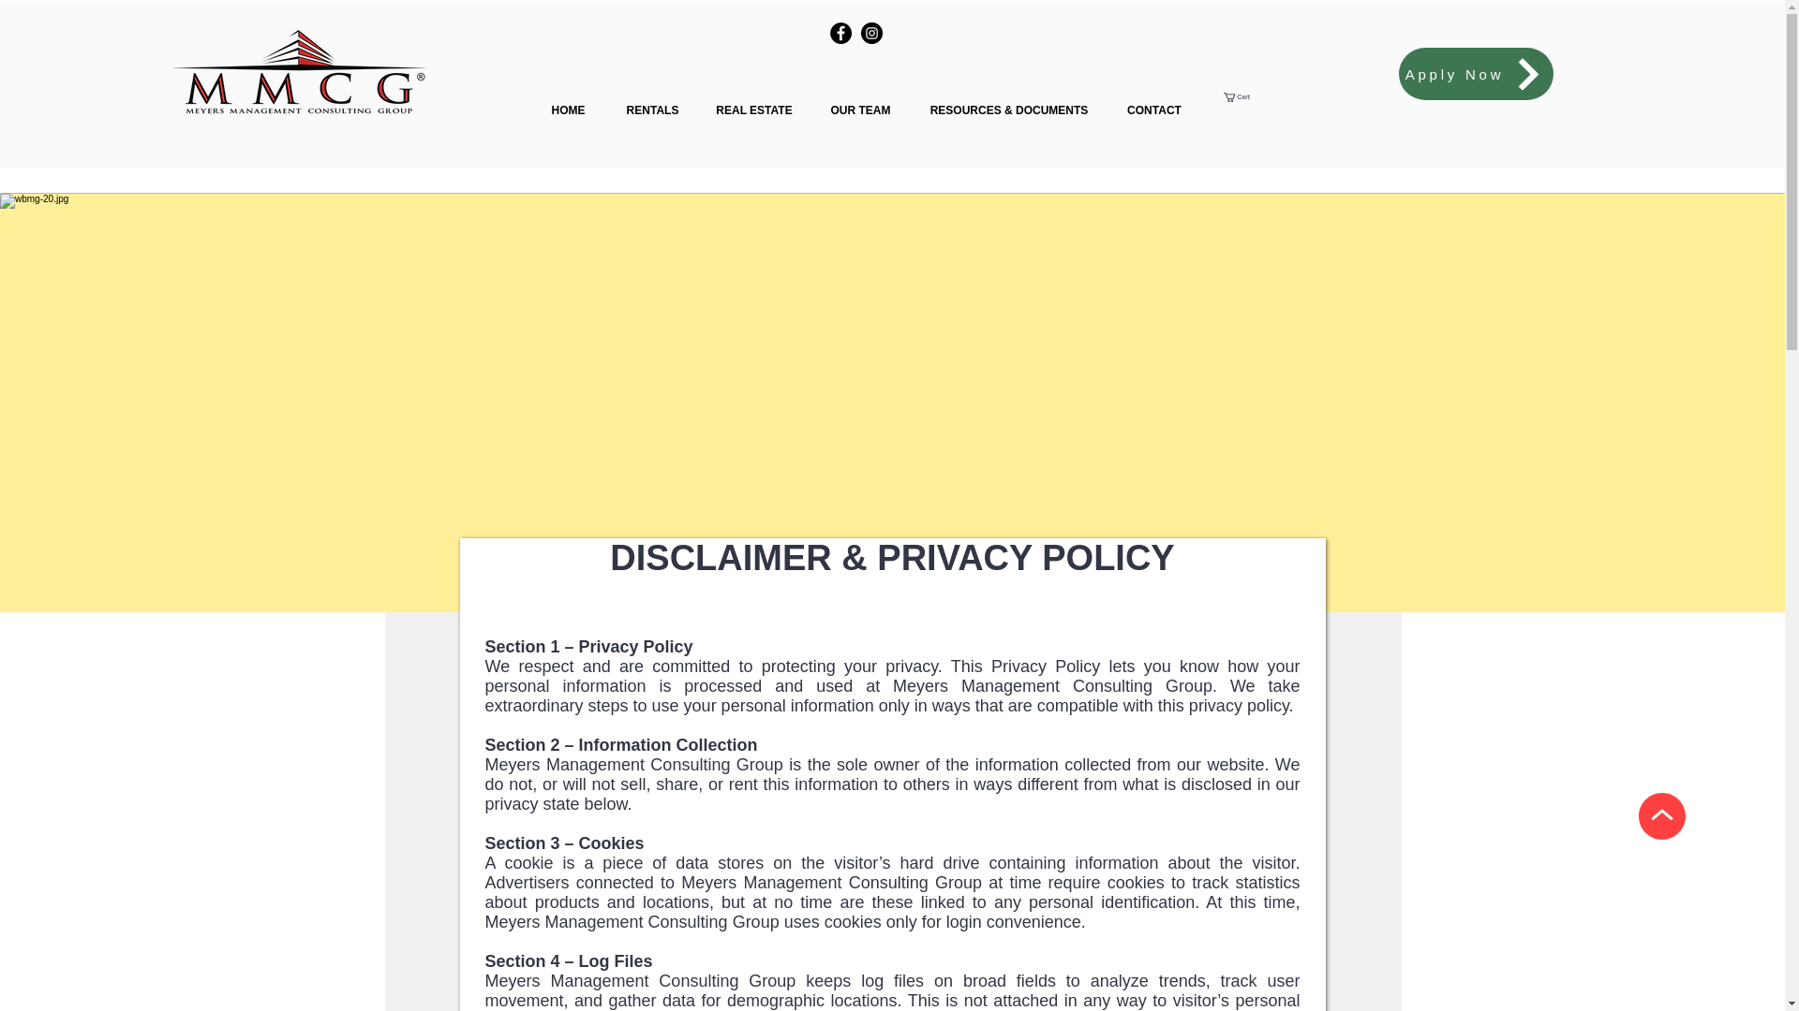 The image size is (1799, 1011). Describe the element at coordinates (1242, 97) in the screenshot. I see `Cart` at that location.